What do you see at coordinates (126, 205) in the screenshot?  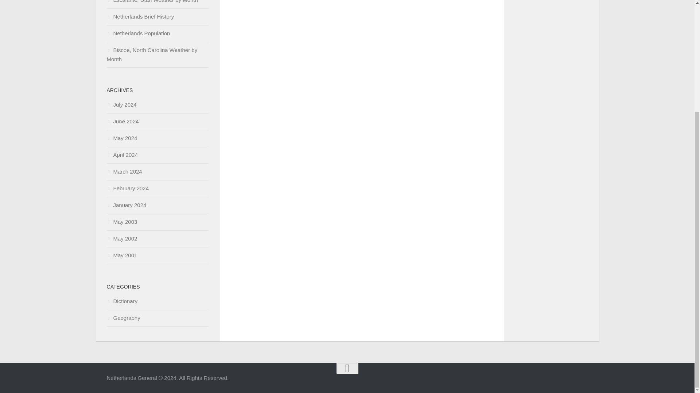 I see `January 2024` at bounding box center [126, 205].